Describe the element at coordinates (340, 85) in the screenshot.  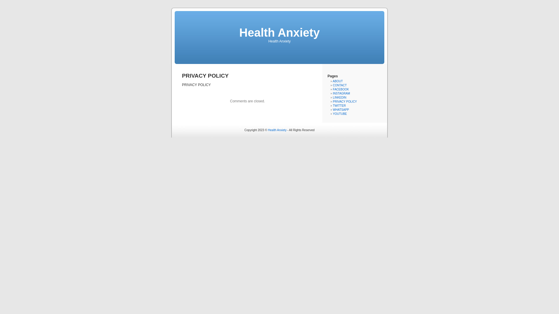
I see `CONTACT` at that location.